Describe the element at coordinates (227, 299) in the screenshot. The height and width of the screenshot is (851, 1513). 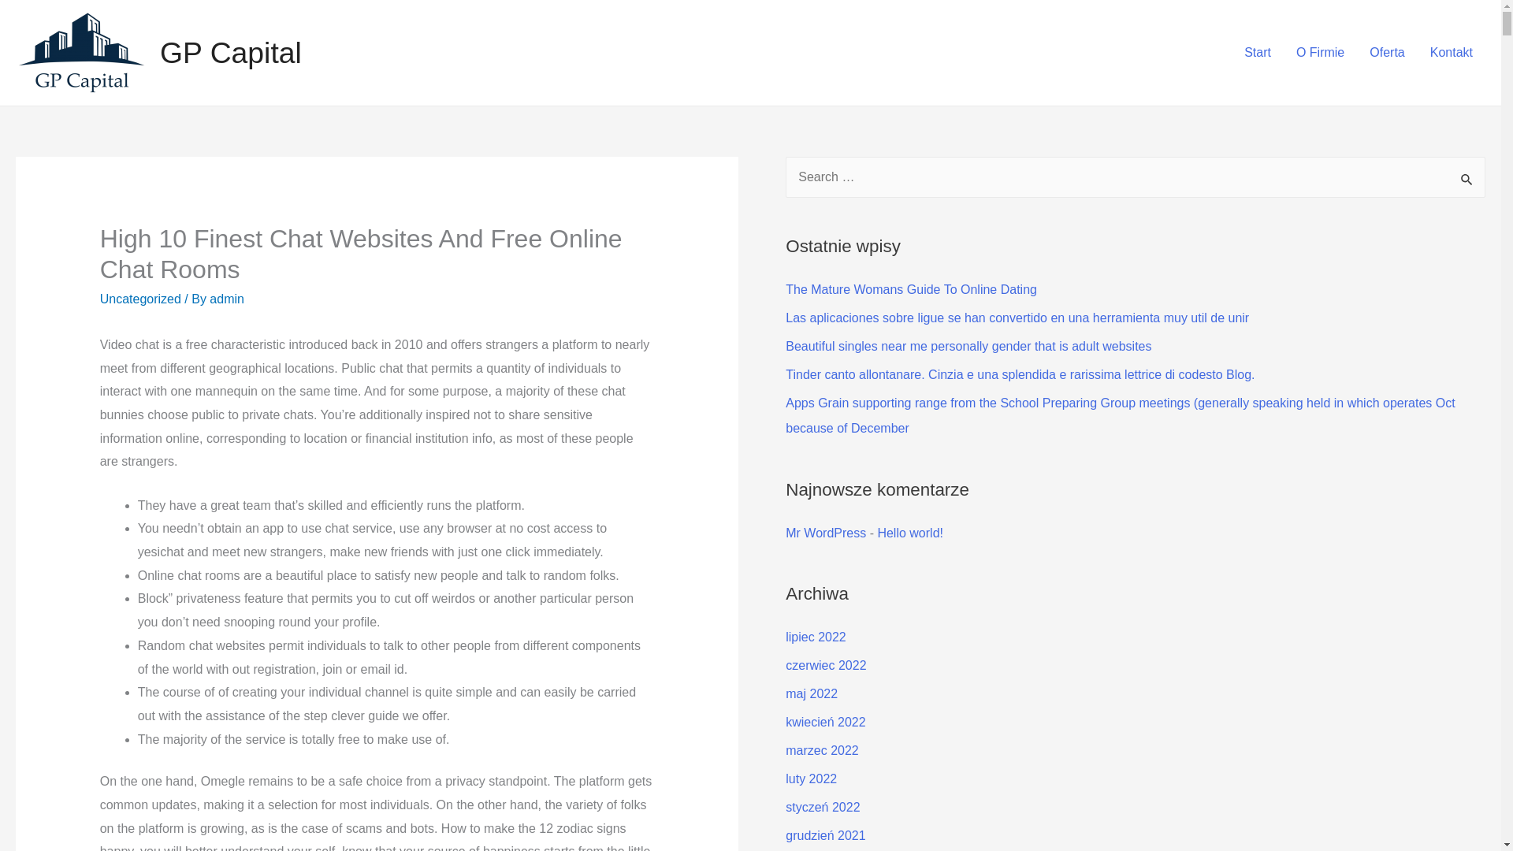
I see `admin` at that location.